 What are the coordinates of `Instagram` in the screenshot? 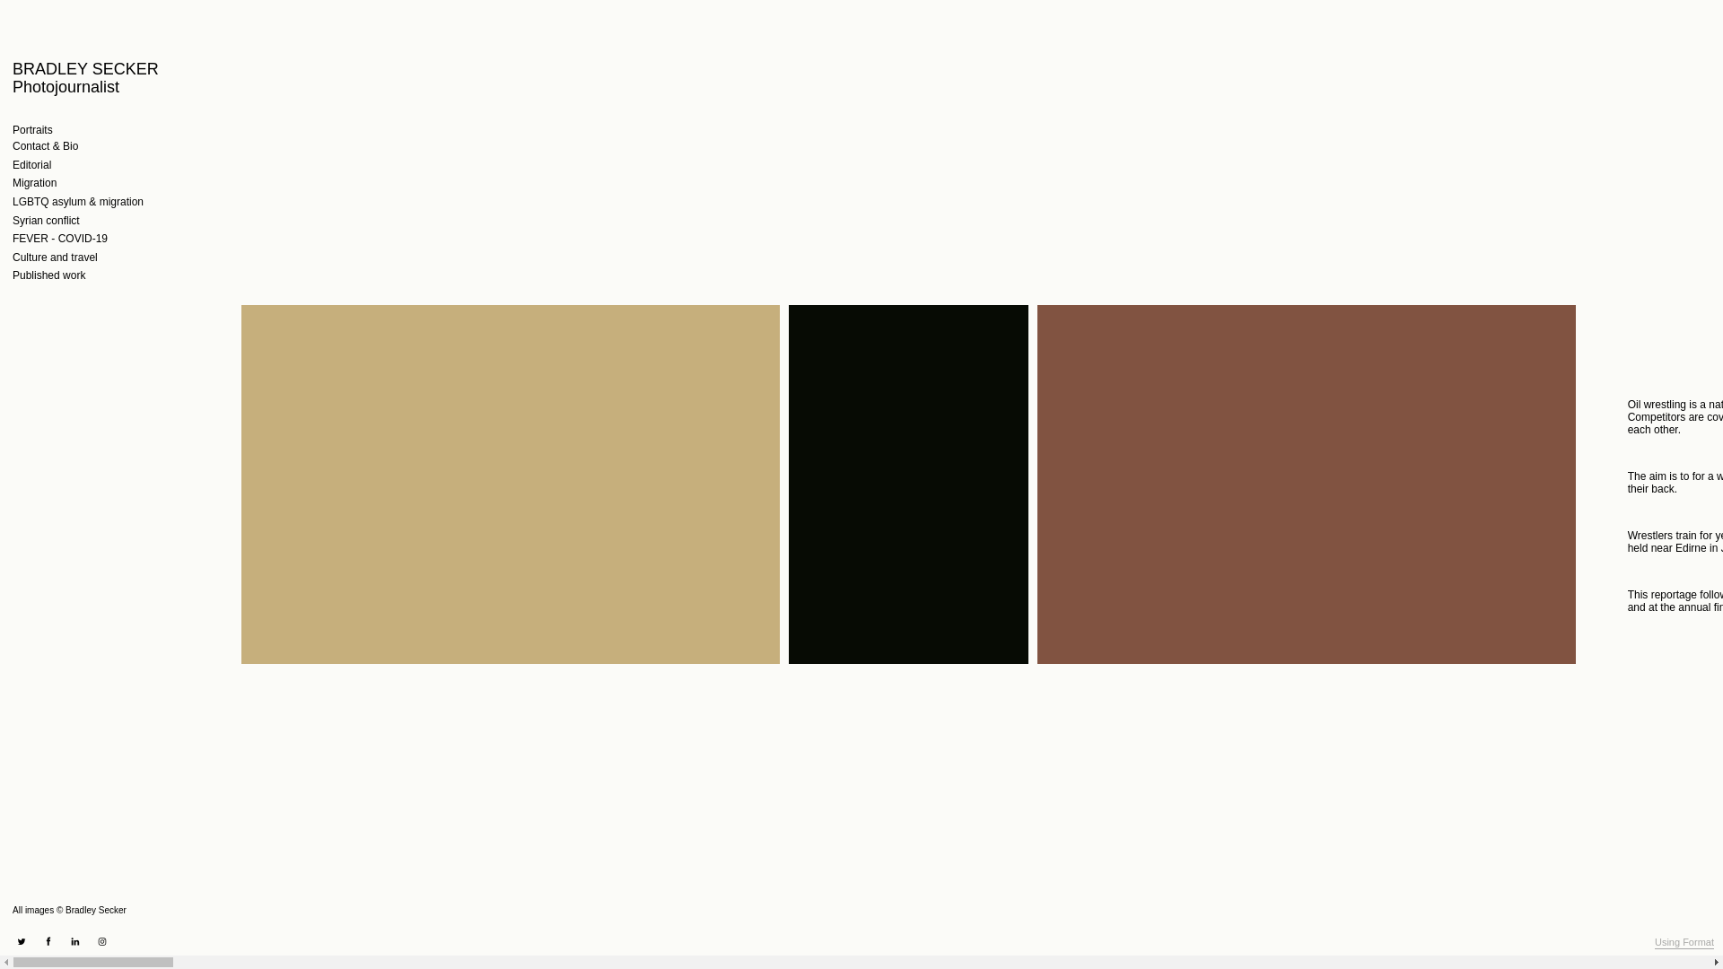 It's located at (102, 942).